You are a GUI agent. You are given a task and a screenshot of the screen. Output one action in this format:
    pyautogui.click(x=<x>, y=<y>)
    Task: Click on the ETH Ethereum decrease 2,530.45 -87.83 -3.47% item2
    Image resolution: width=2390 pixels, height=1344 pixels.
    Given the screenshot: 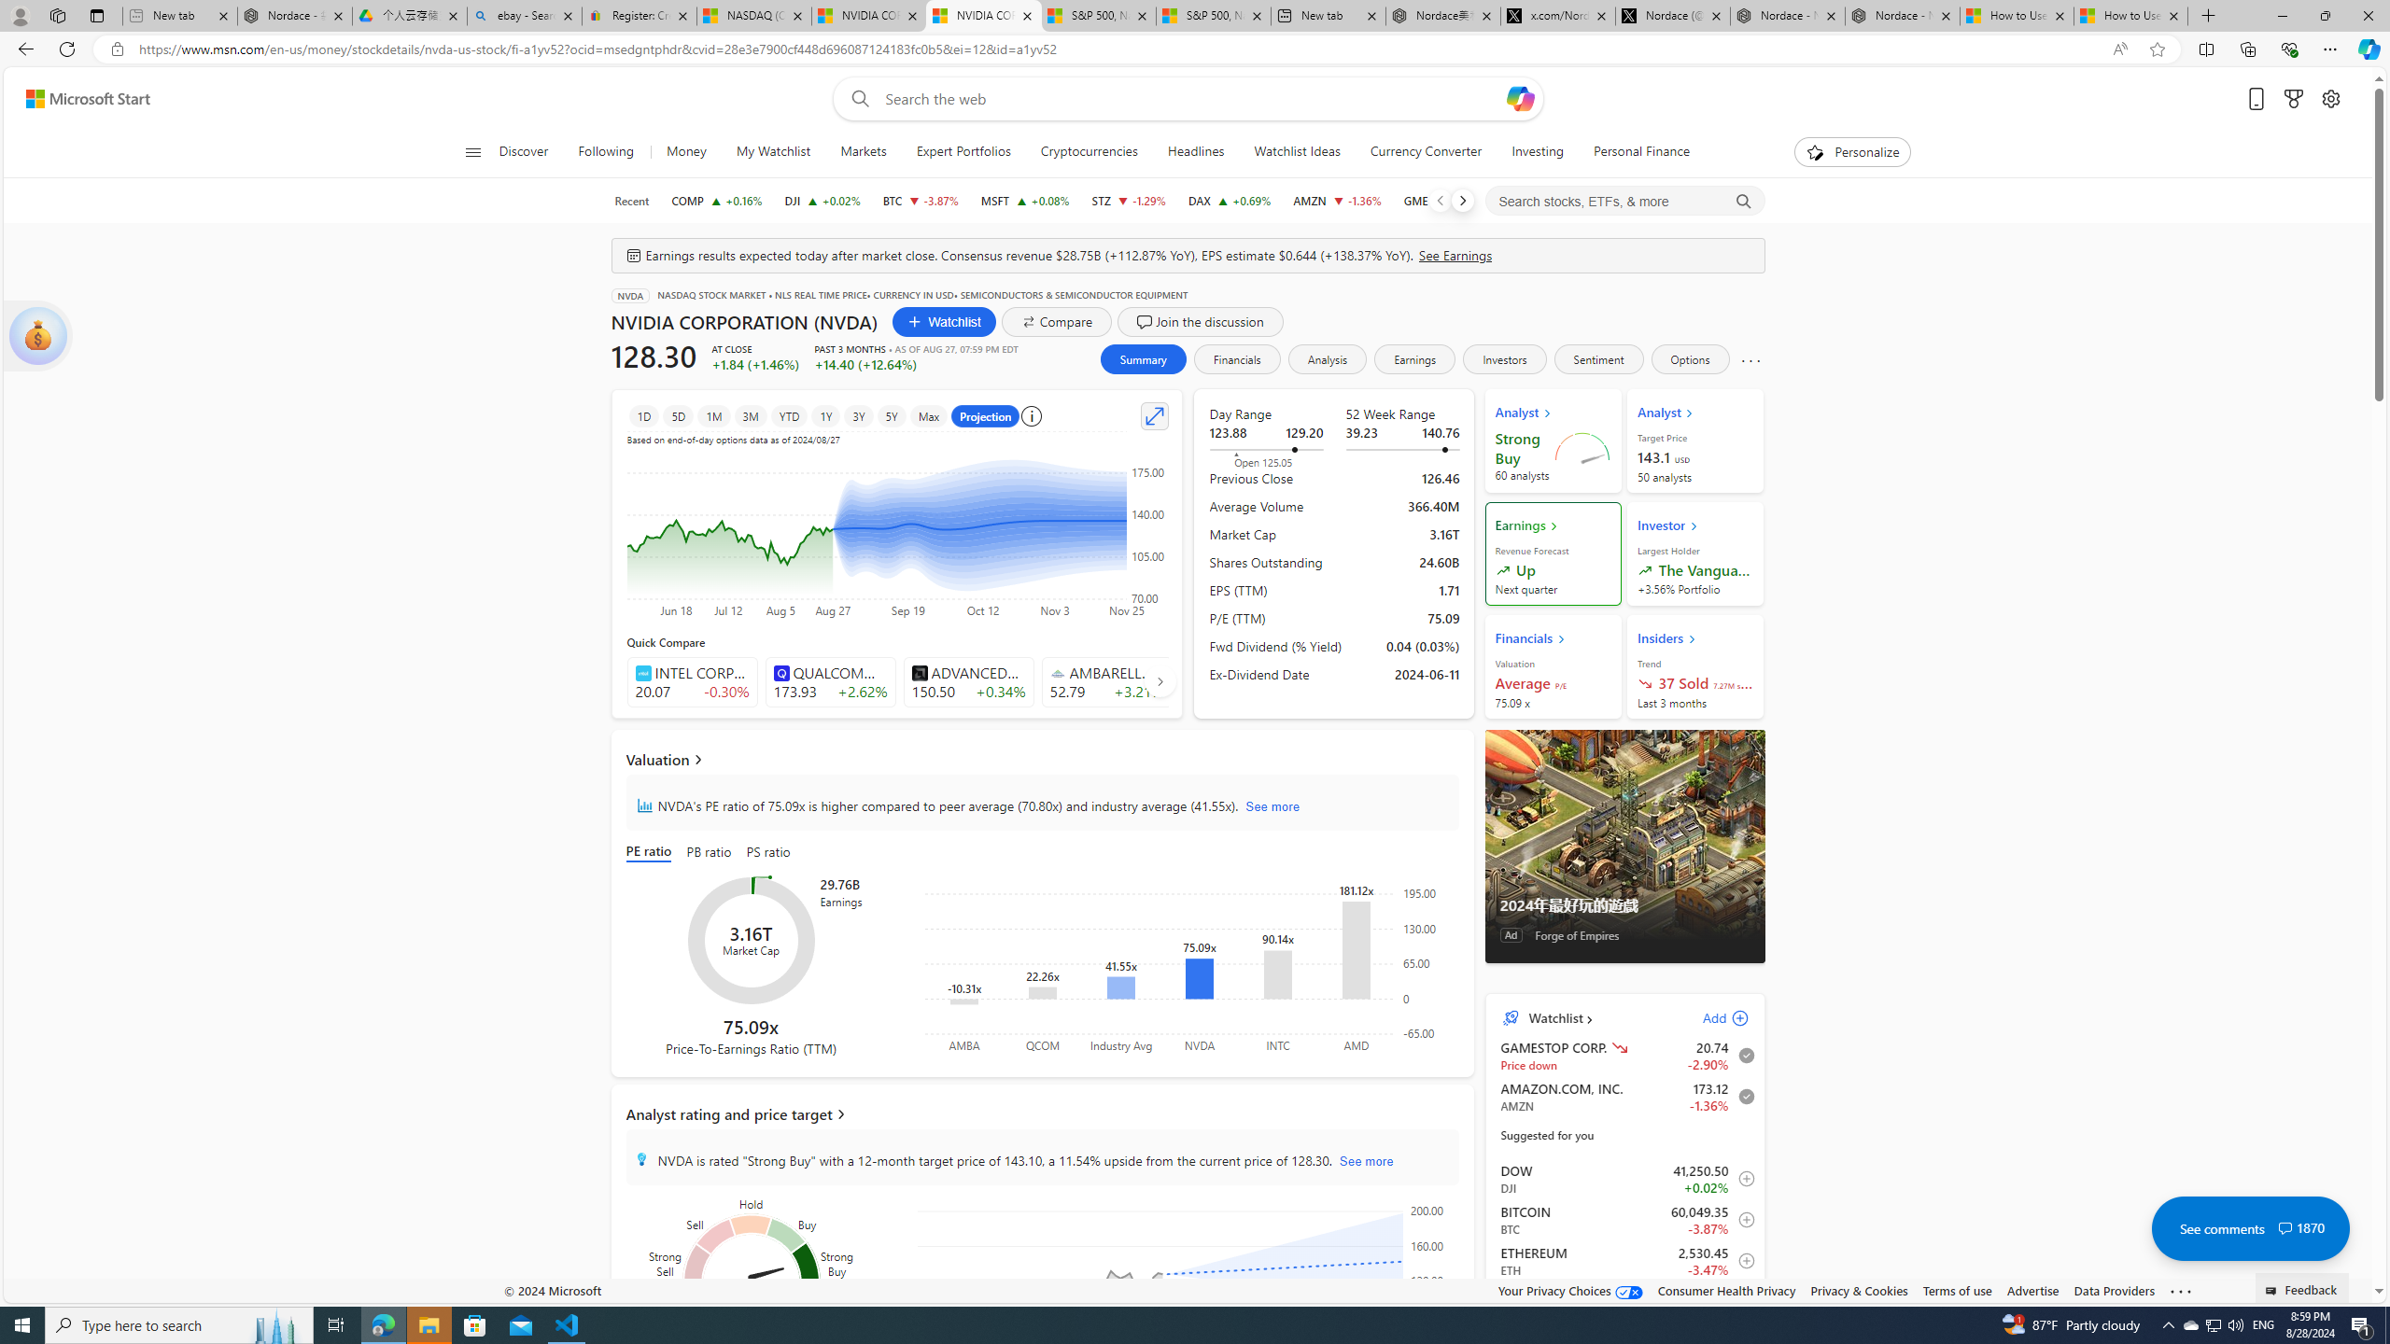 What is the action you would take?
    pyautogui.click(x=1624, y=1260)
    